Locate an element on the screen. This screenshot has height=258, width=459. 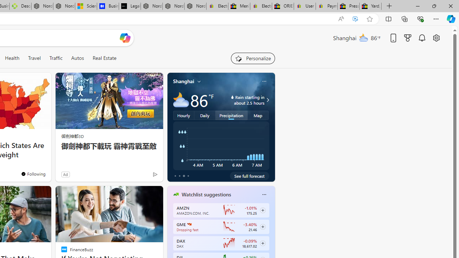
Traffic is located at coordinates (56, 58).